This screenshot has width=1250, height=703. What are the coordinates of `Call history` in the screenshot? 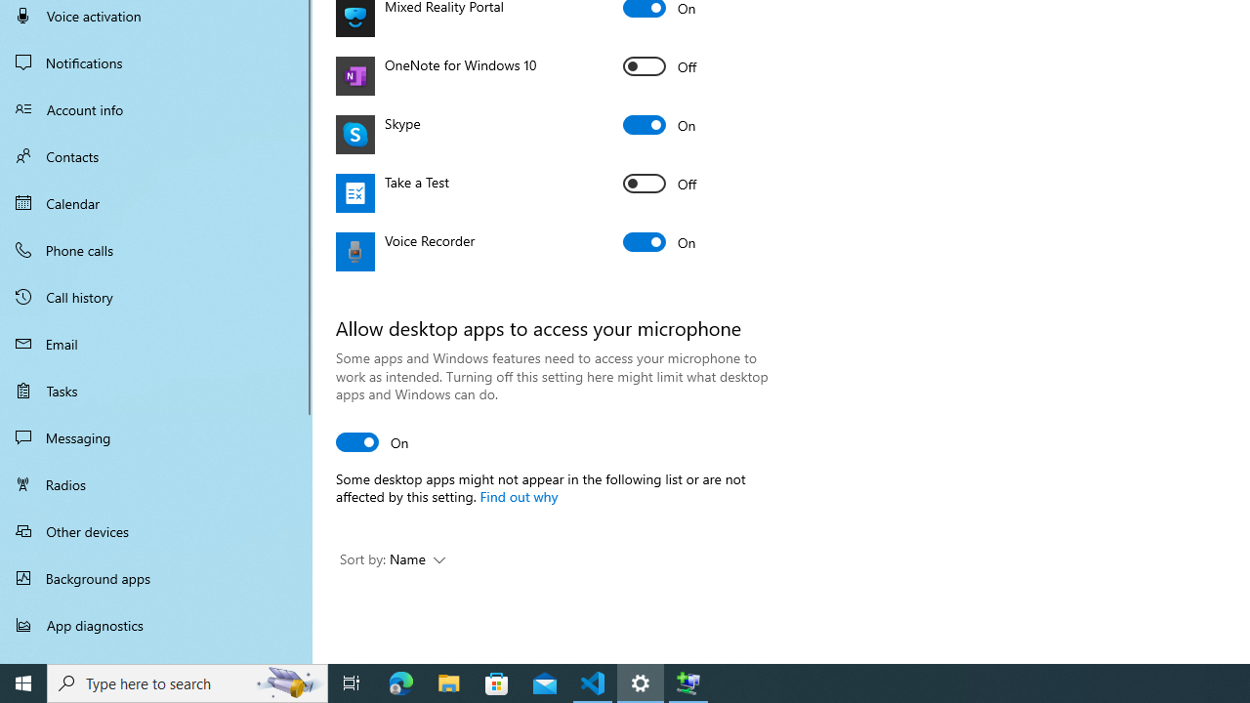 It's located at (156, 297).